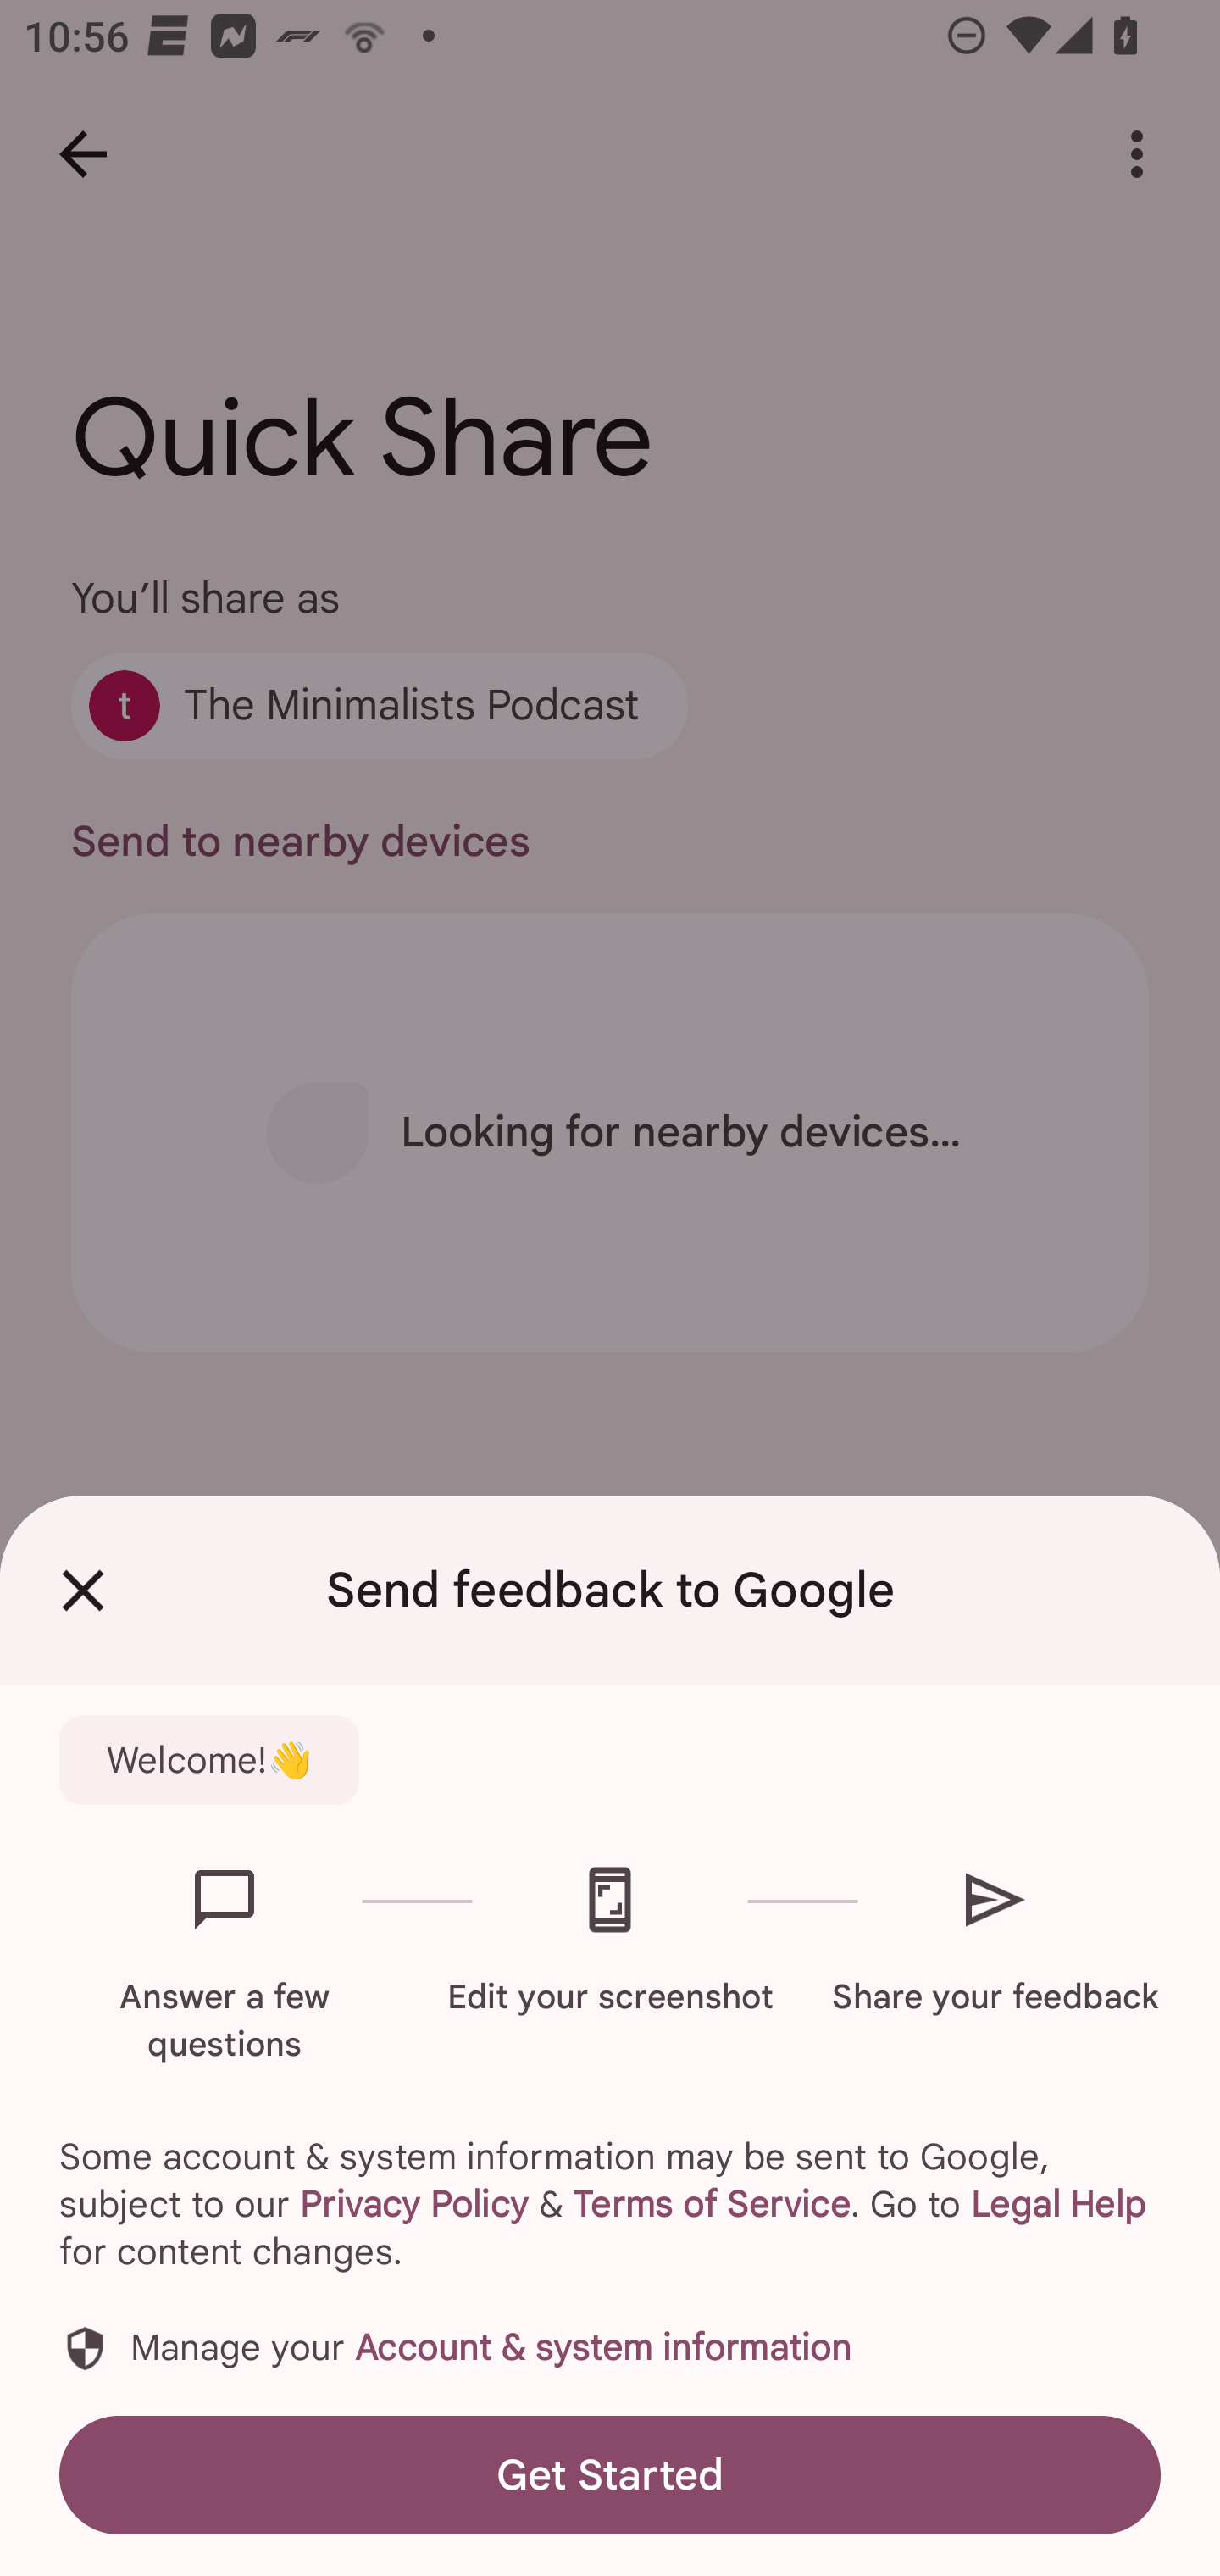 The width and height of the screenshot is (1220, 2576). Describe the element at coordinates (610, 2474) in the screenshot. I see `Get Started` at that location.